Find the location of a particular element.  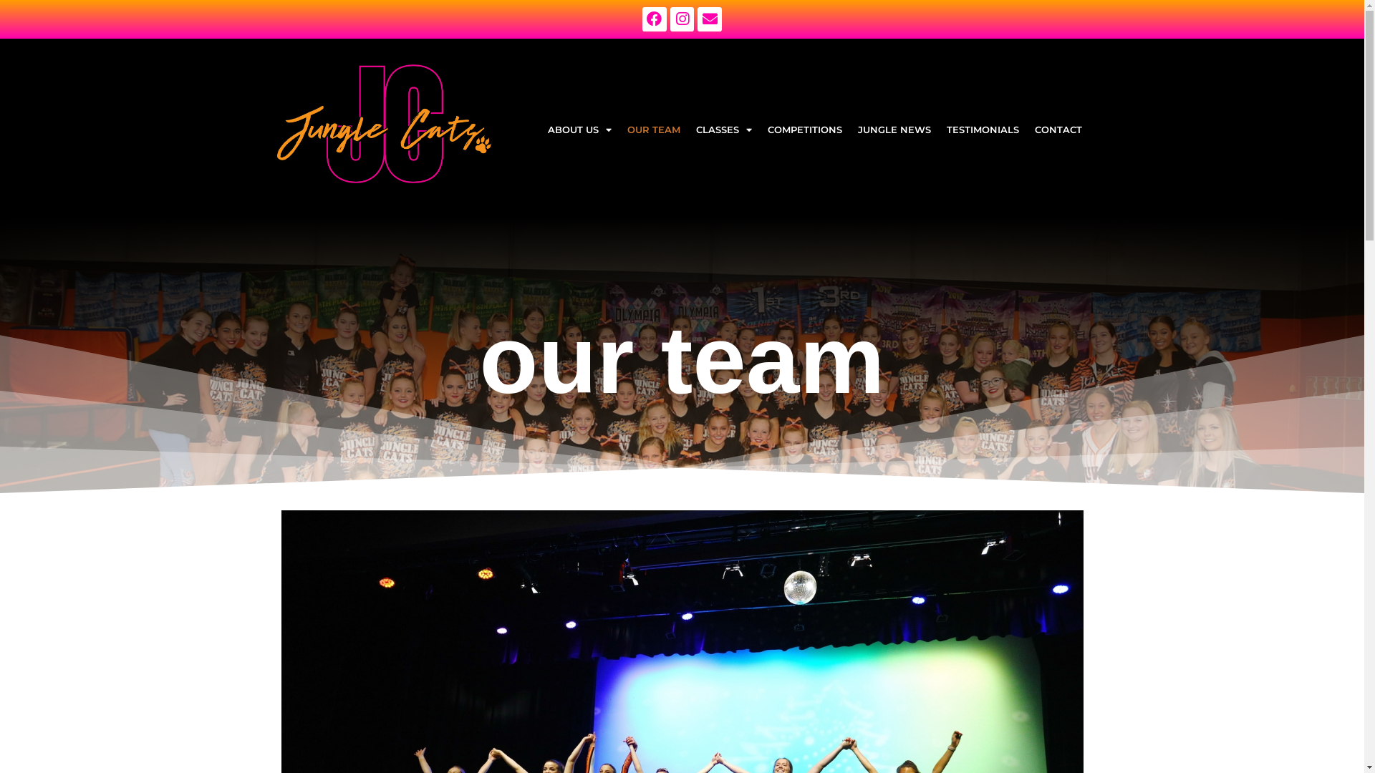

Facebook is located at coordinates (655, 19).